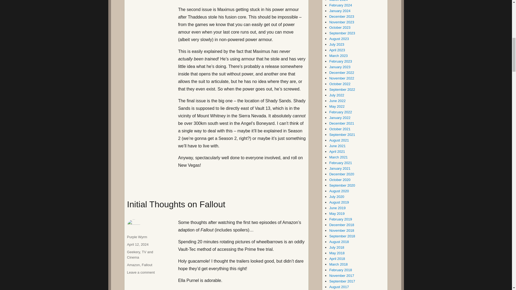  Describe the element at coordinates (133, 265) in the screenshot. I see `Purple Wyrm` at that location.